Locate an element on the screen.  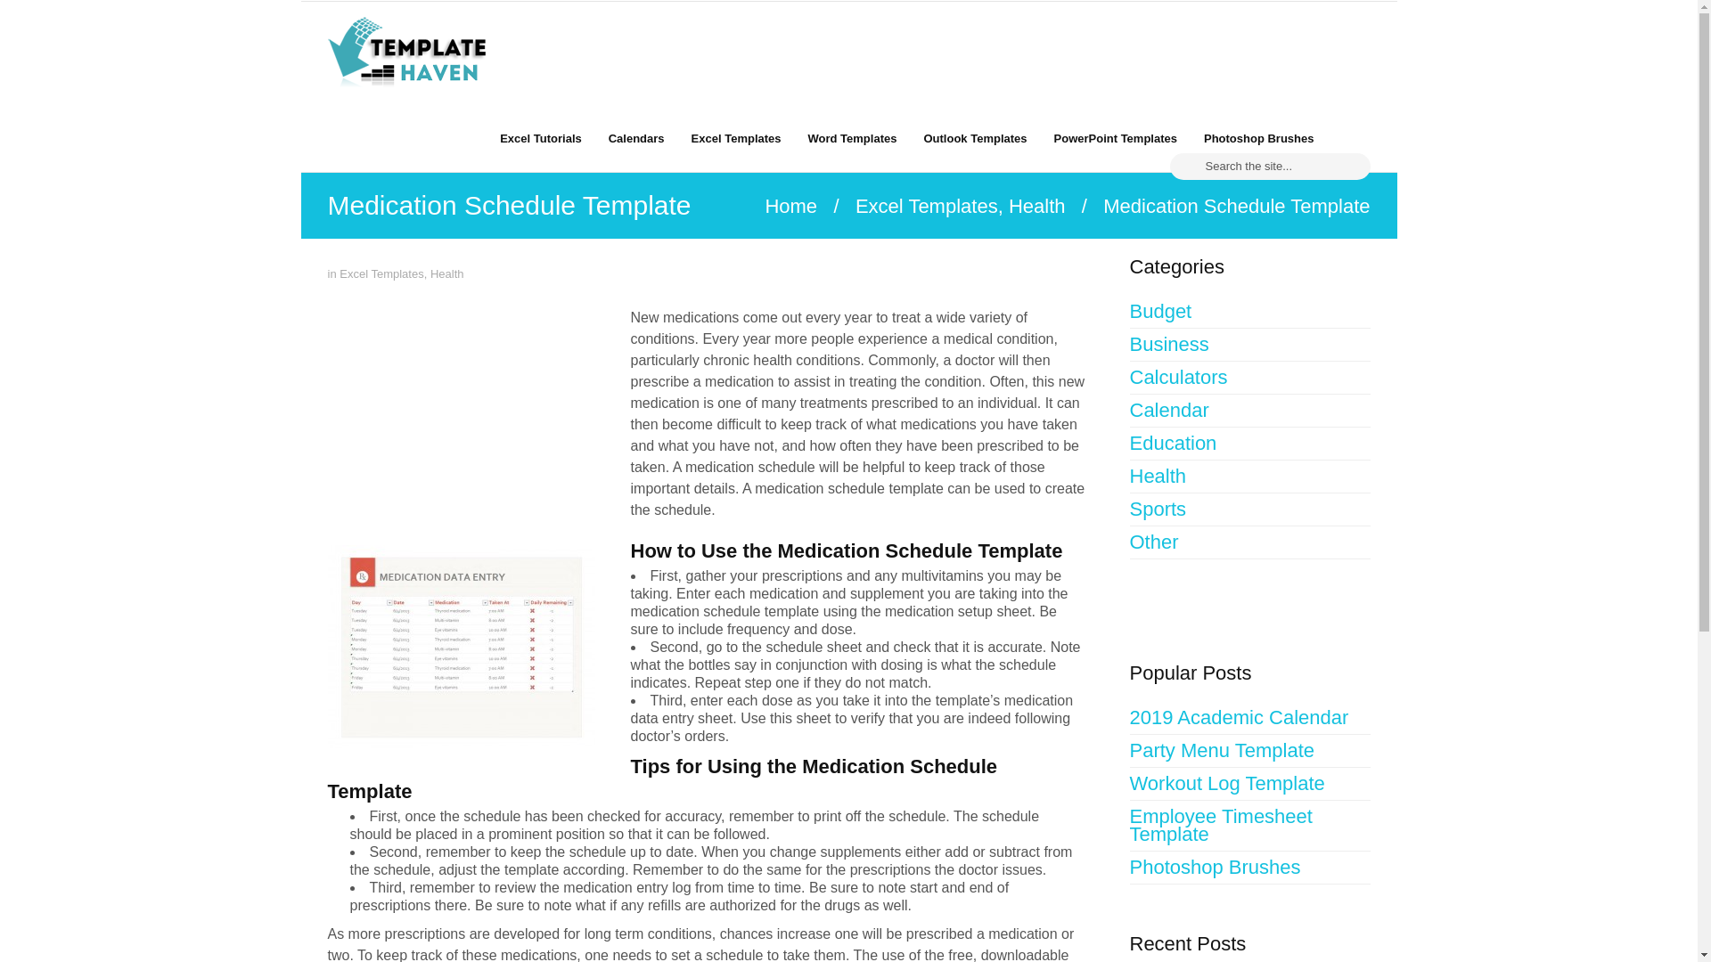
Health is located at coordinates (1249, 477).